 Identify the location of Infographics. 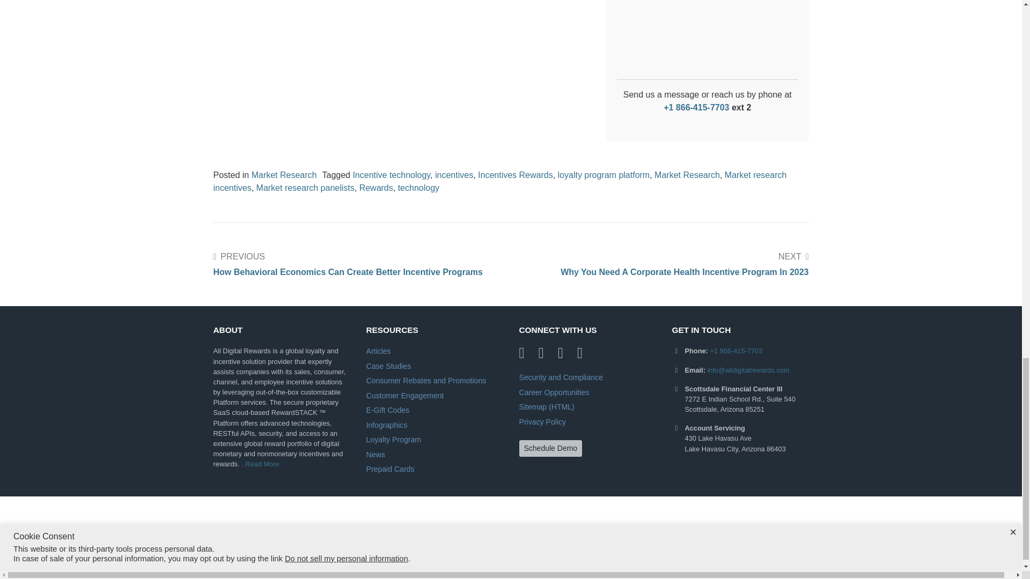
(386, 425).